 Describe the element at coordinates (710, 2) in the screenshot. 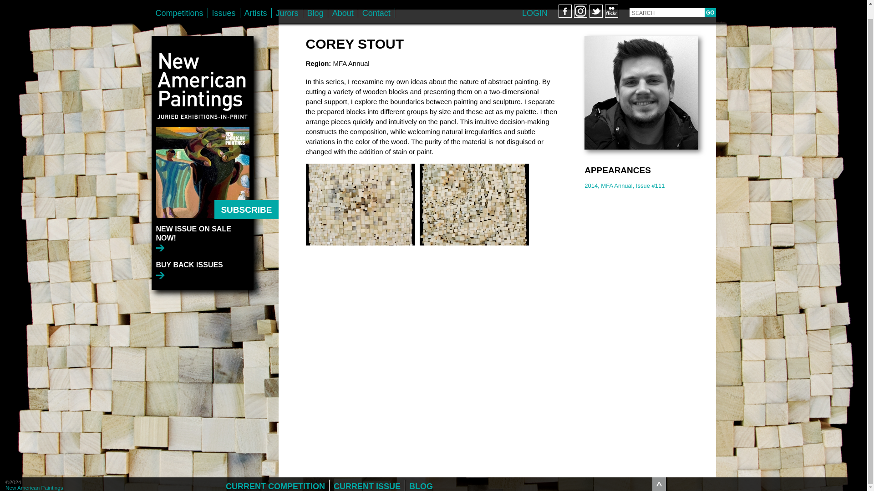

I see `Go` at that location.